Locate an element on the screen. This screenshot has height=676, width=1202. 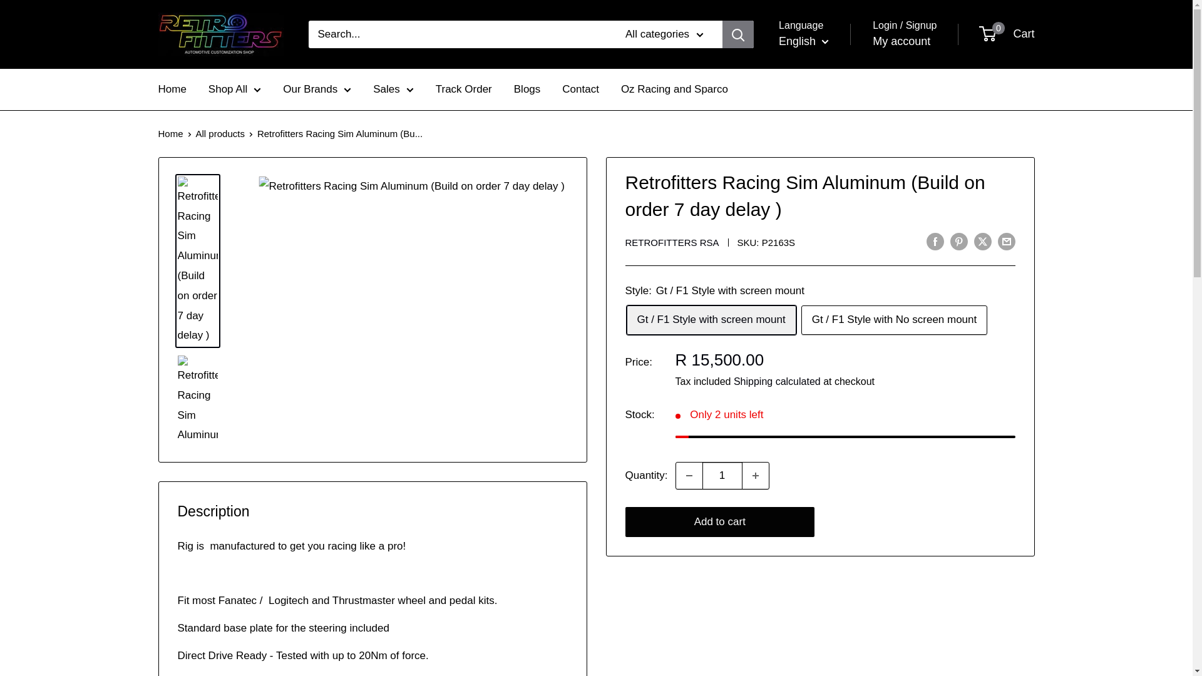
Decrease quantity by 1 is located at coordinates (689, 475).